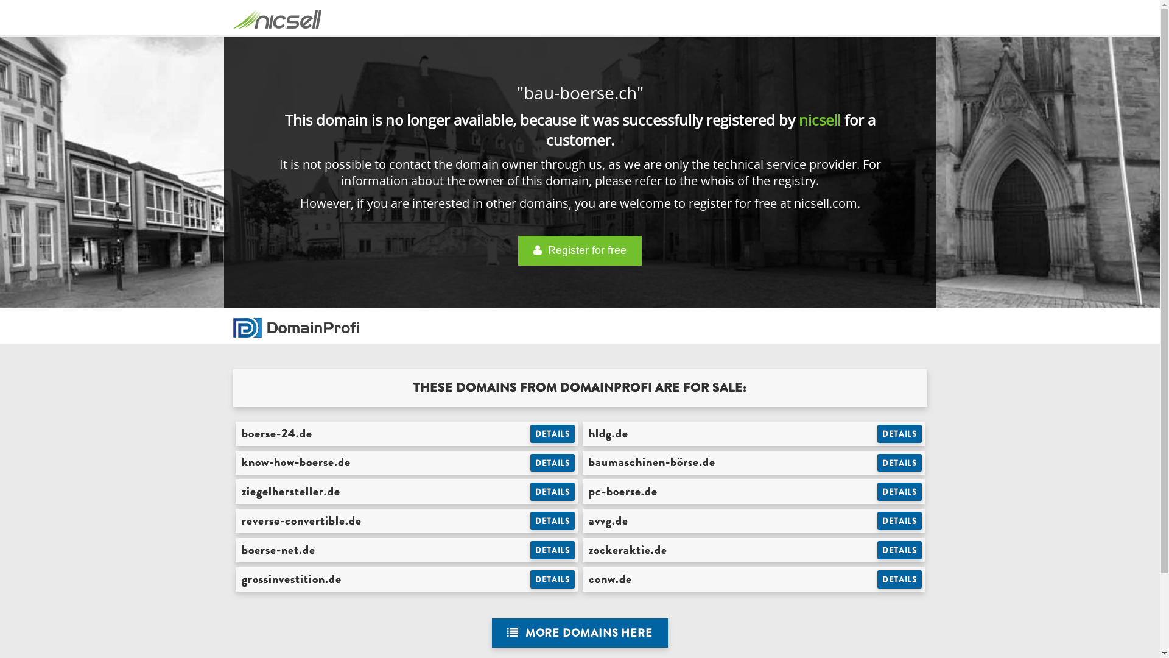 Image resolution: width=1169 pixels, height=658 pixels. Describe the element at coordinates (553, 579) in the screenshot. I see `DETAILS` at that location.